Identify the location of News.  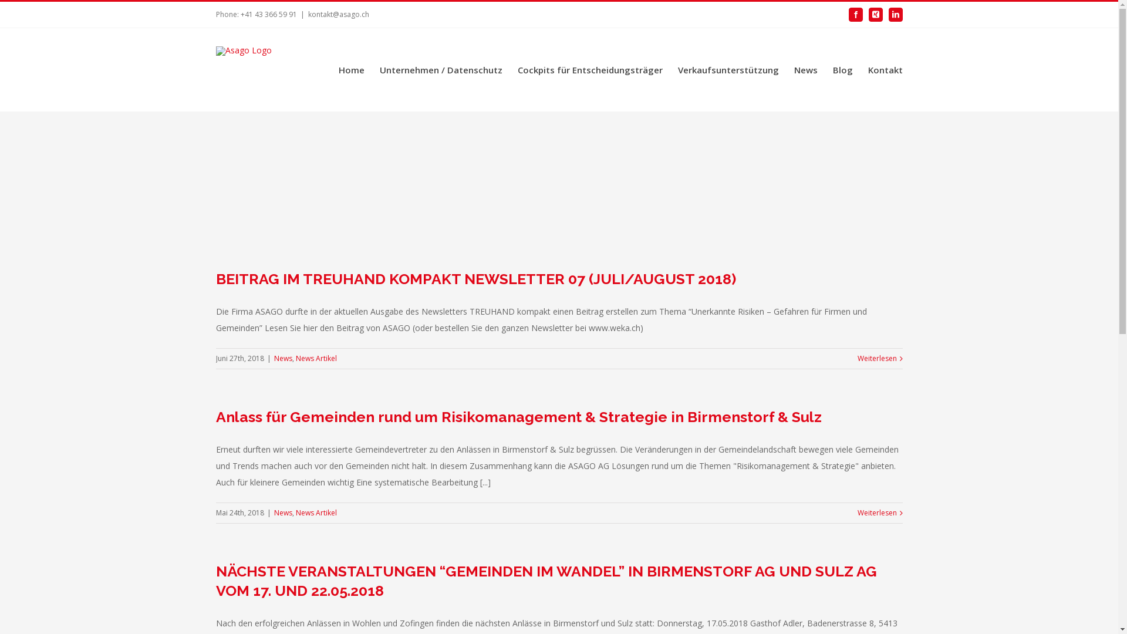
(283, 358).